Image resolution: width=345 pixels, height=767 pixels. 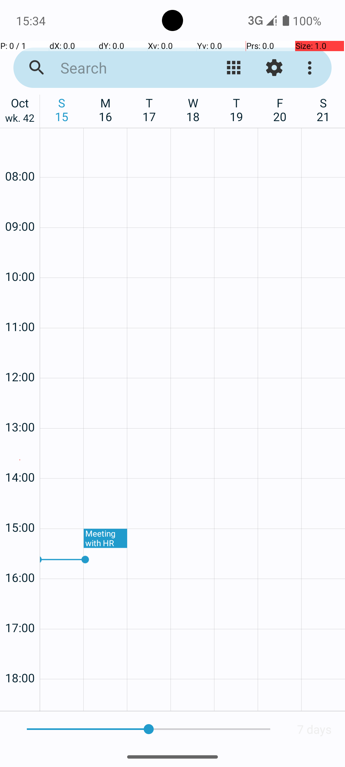 I want to click on S
15, so click(x=62, y=110).